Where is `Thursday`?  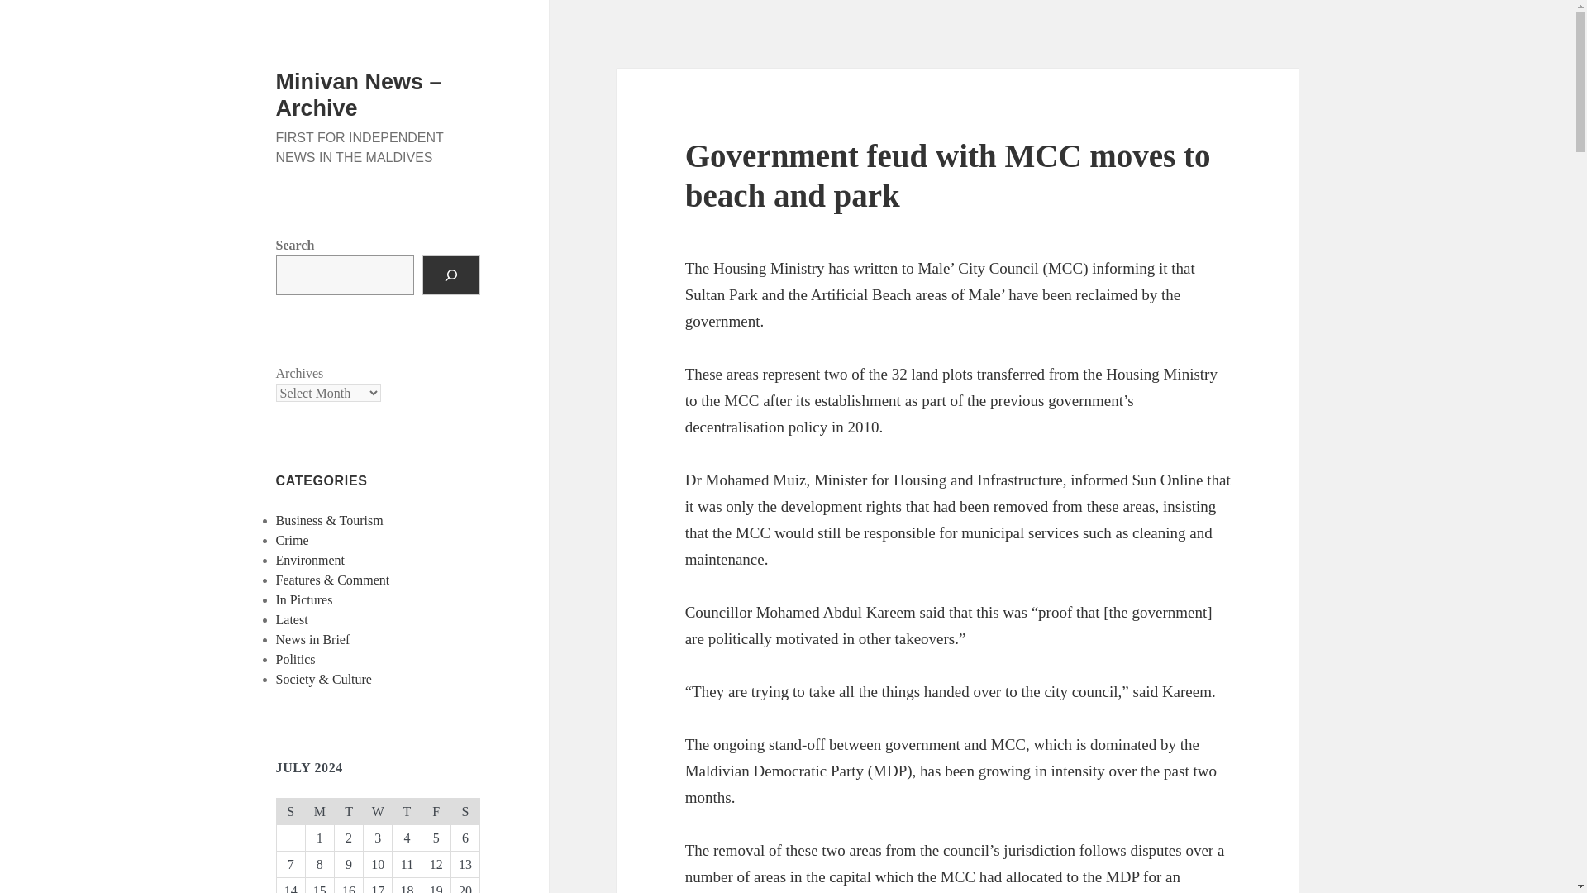 Thursday is located at coordinates (407, 810).